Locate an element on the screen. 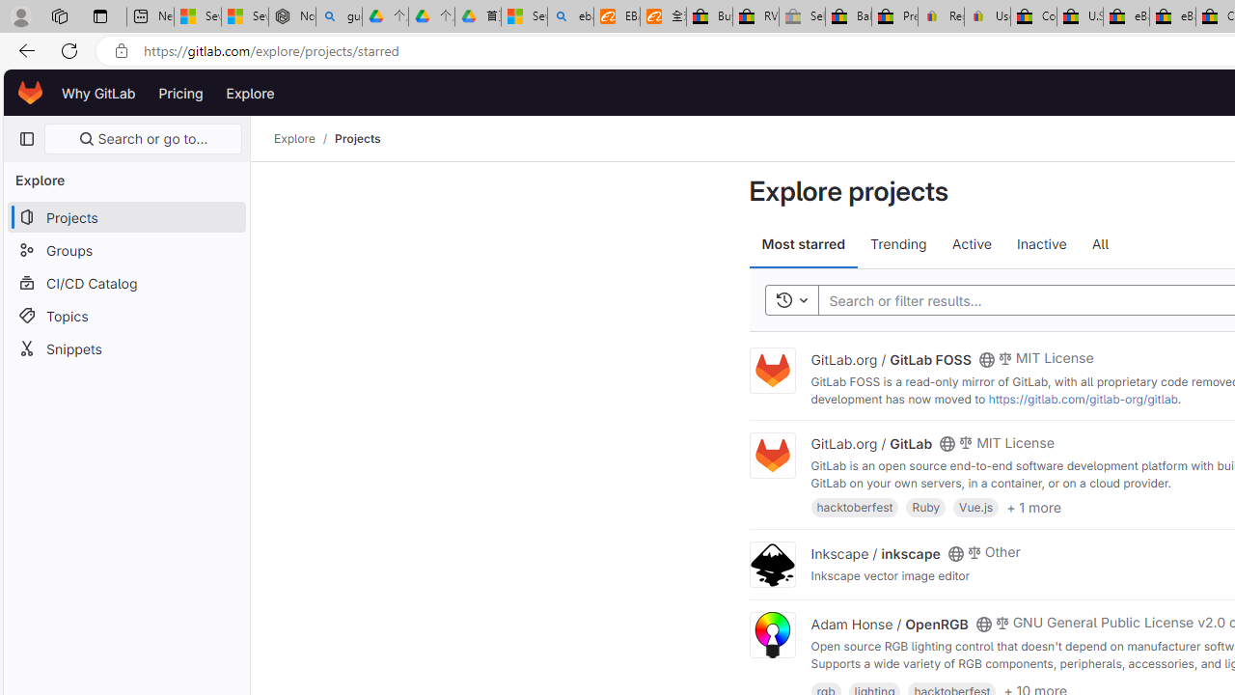  https://gitlab.com/gitlab-org/gitlab is located at coordinates (1083, 398).